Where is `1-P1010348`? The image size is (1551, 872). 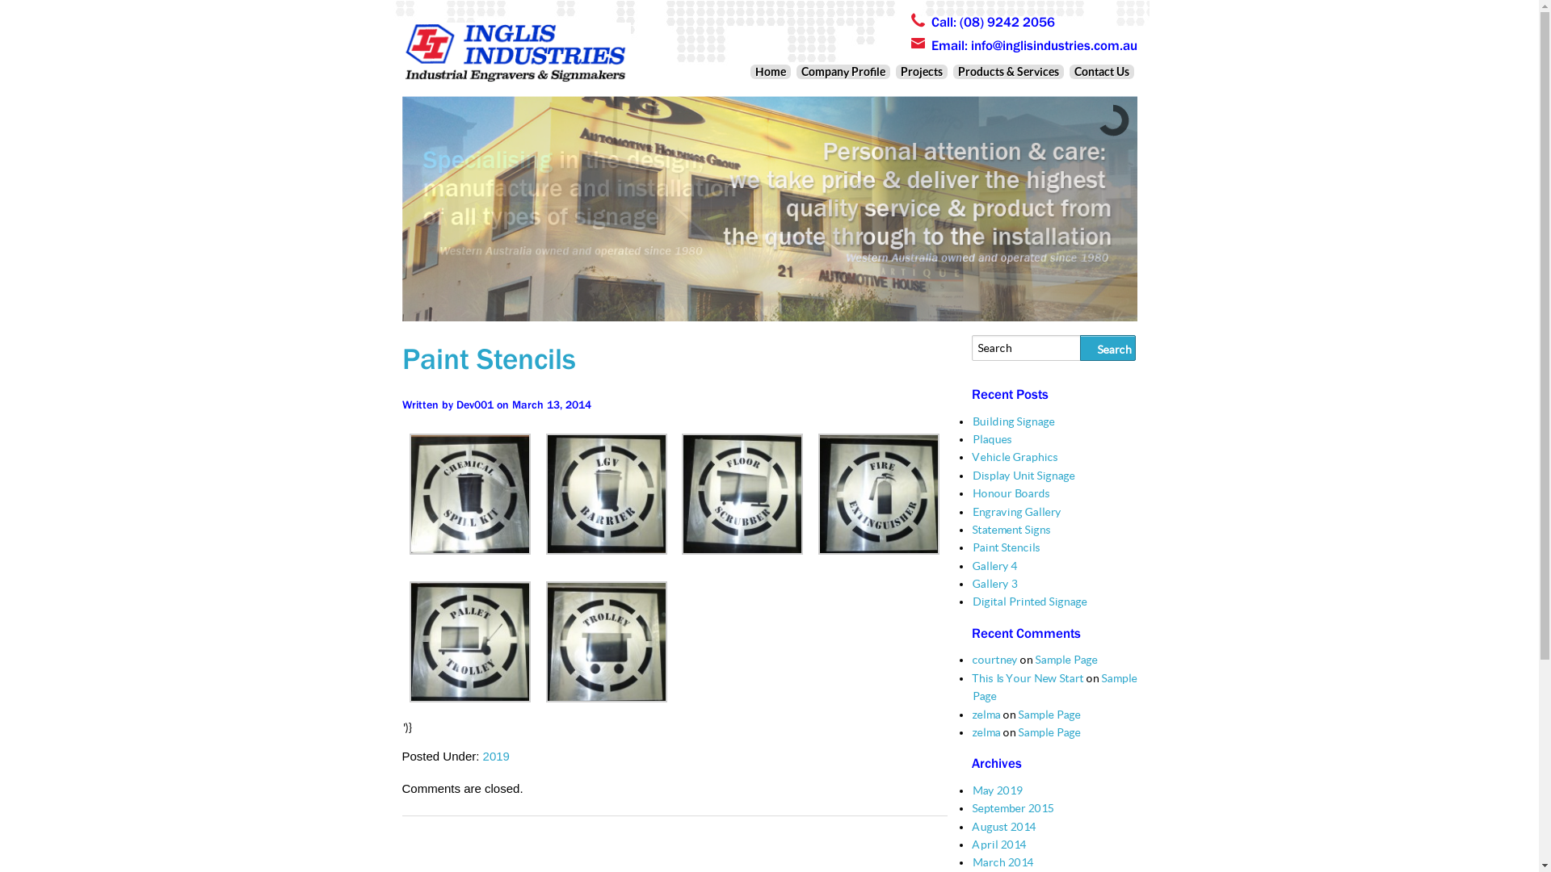 1-P1010348 is located at coordinates (470, 551).